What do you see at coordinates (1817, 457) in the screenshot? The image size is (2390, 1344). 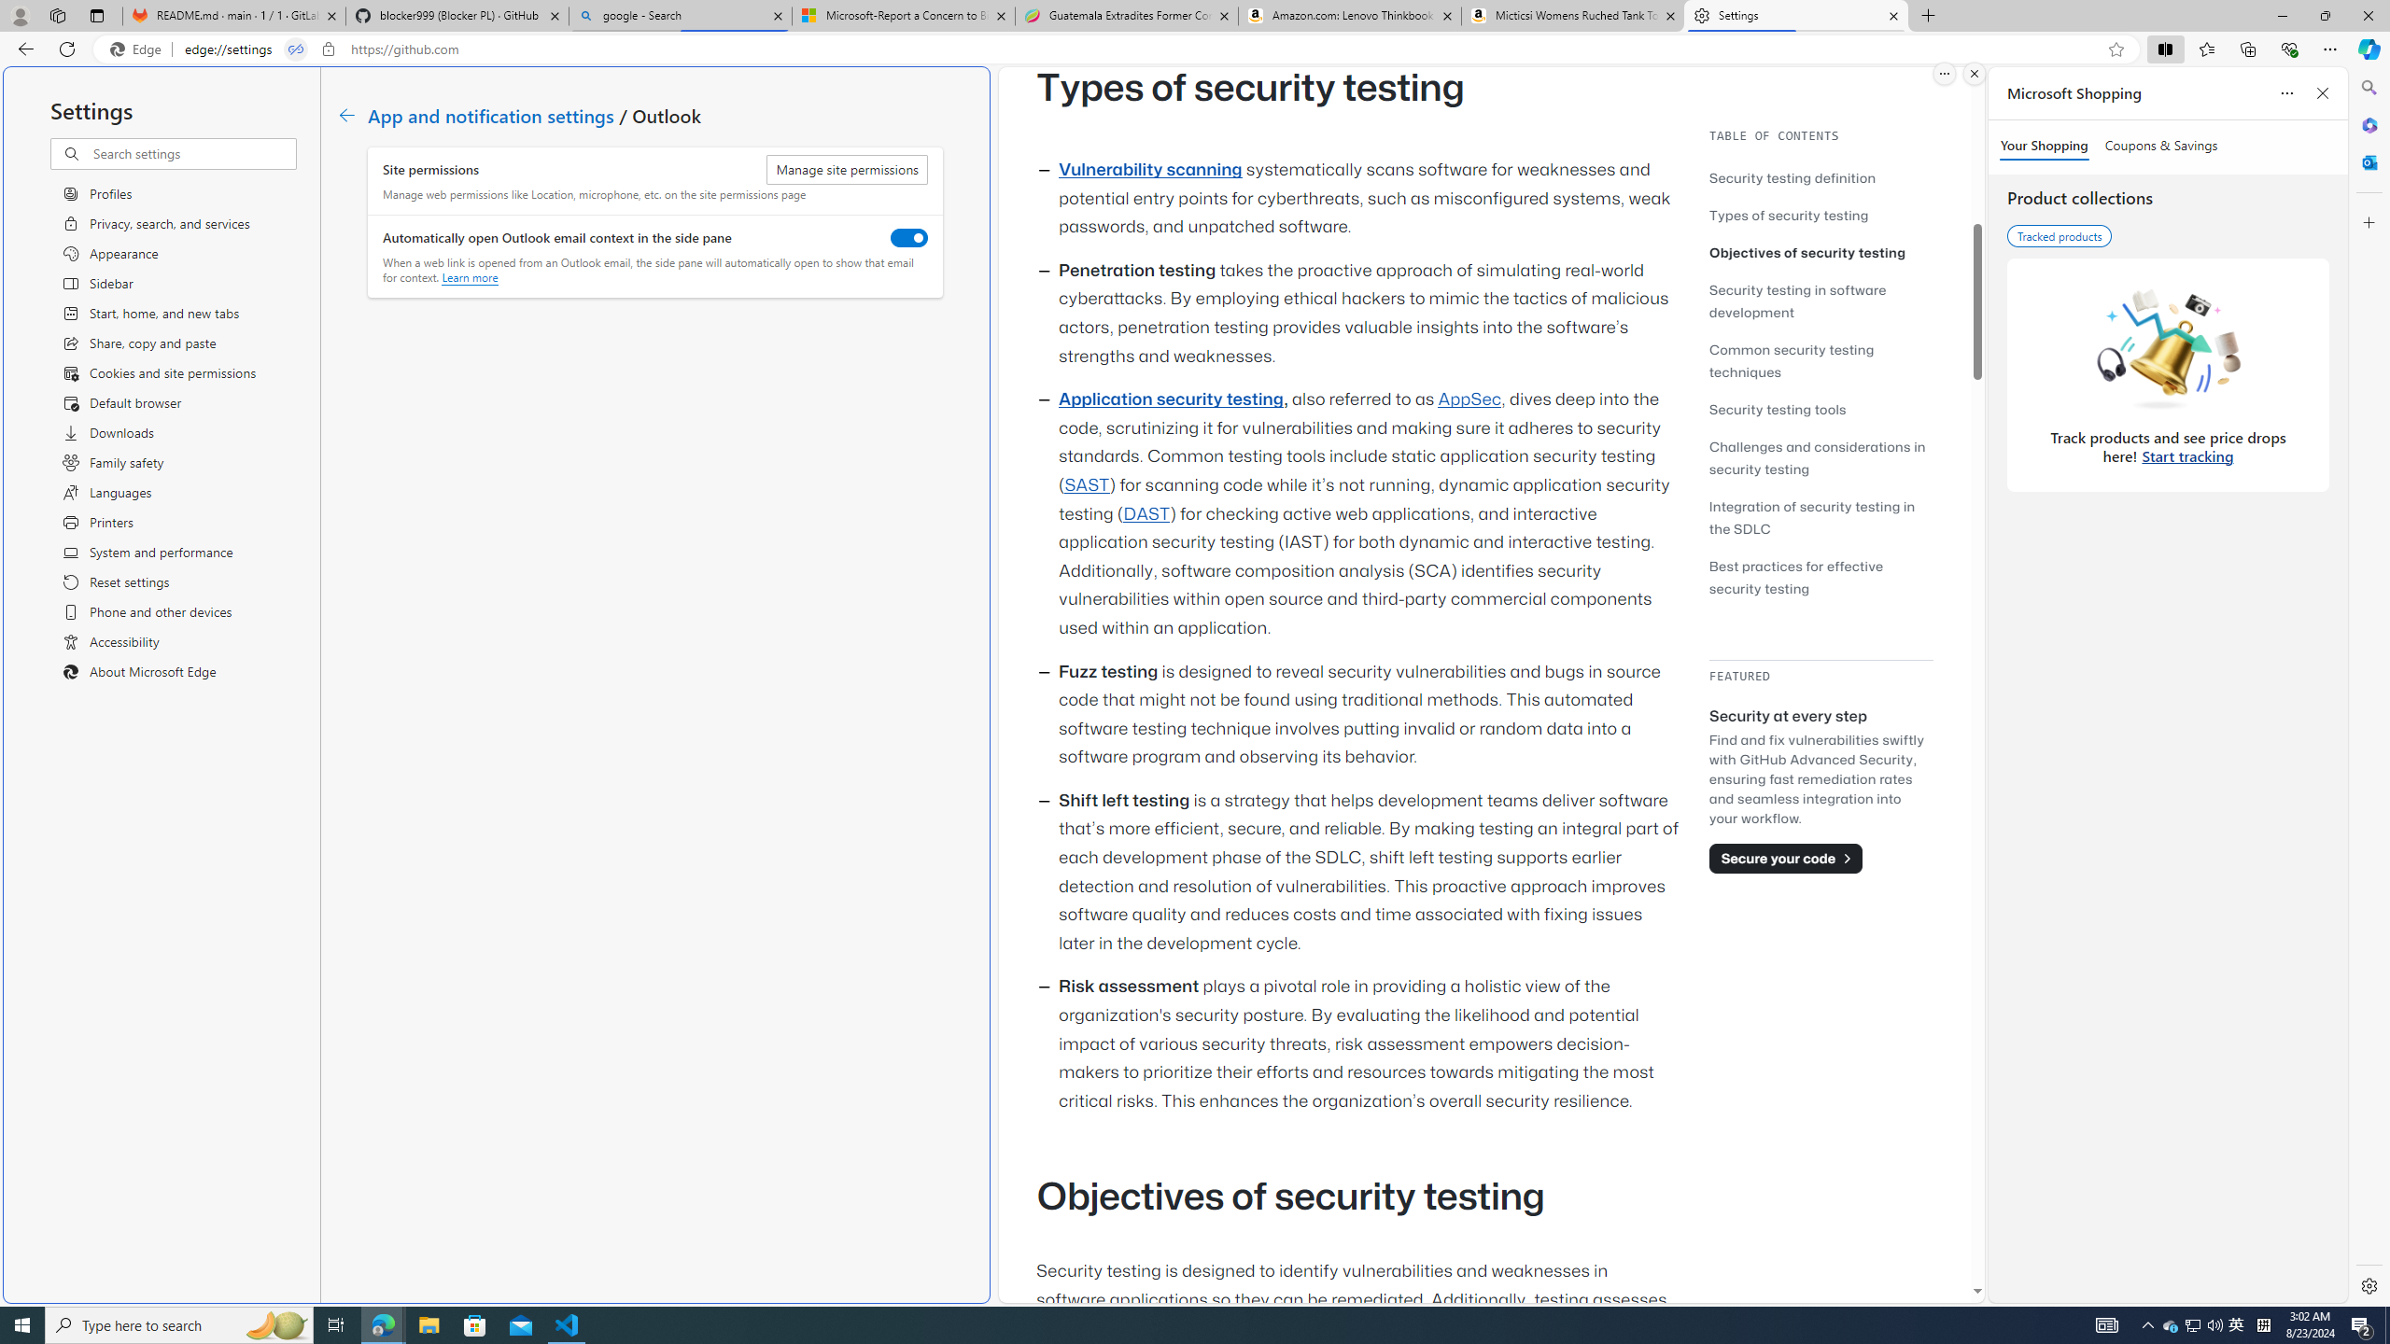 I see `Challenges and considerations in security testing` at bounding box center [1817, 457].